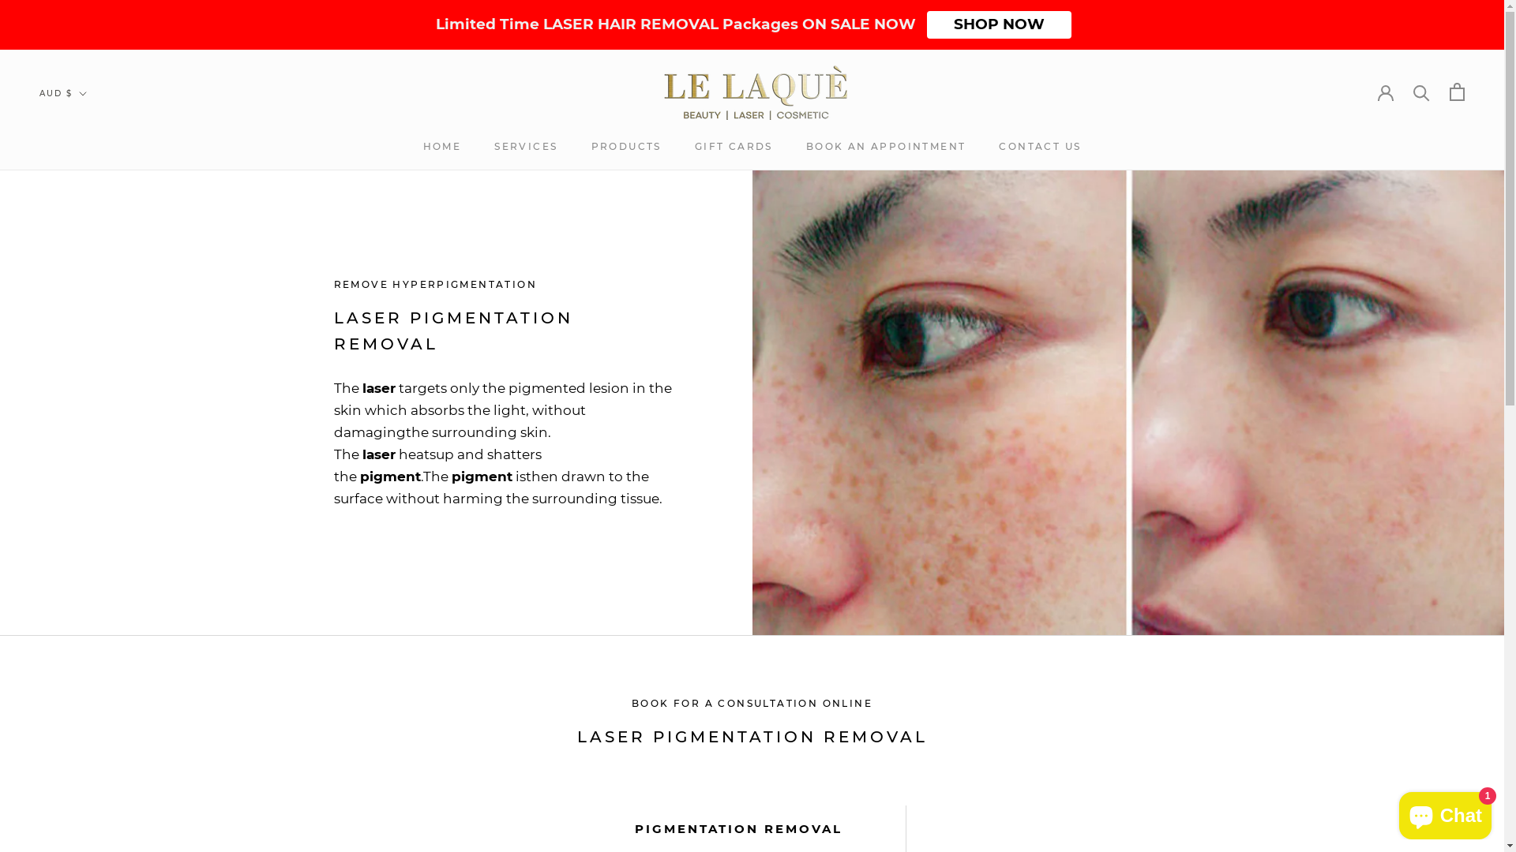  Describe the element at coordinates (90, 211) in the screenshot. I see `ANG` at that location.